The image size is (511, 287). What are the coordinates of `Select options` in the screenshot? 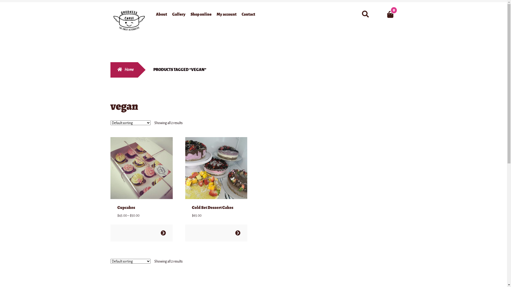 It's located at (238, 233).